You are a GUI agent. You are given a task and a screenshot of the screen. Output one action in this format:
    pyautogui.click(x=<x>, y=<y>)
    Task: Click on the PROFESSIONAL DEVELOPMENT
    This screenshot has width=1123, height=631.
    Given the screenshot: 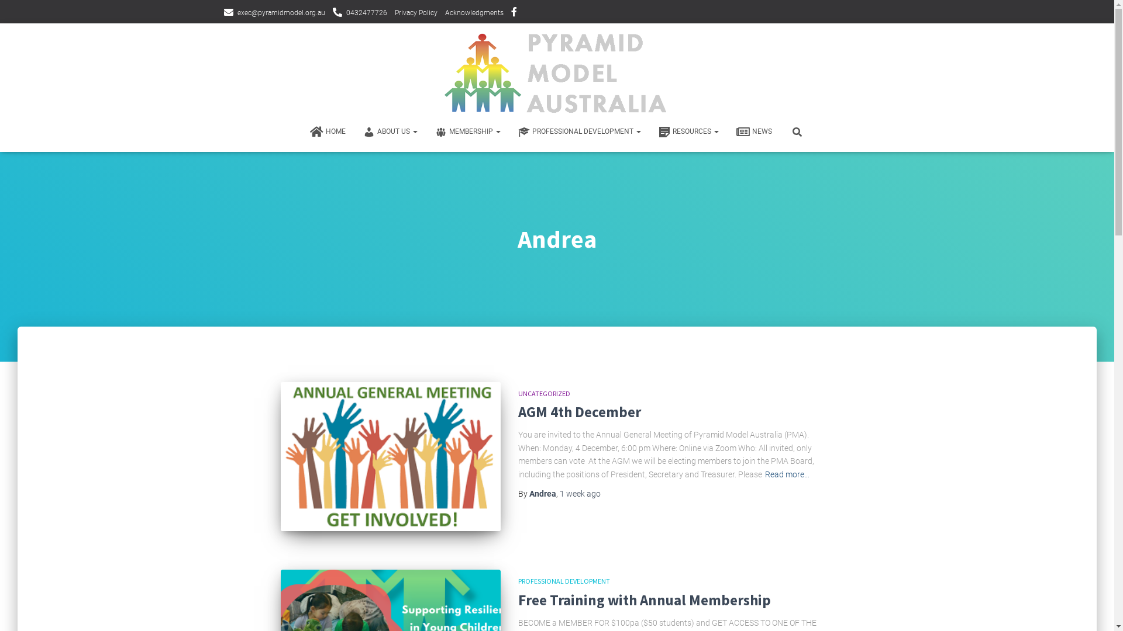 What is the action you would take?
    pyautogui.click(x=580, y=131)
    